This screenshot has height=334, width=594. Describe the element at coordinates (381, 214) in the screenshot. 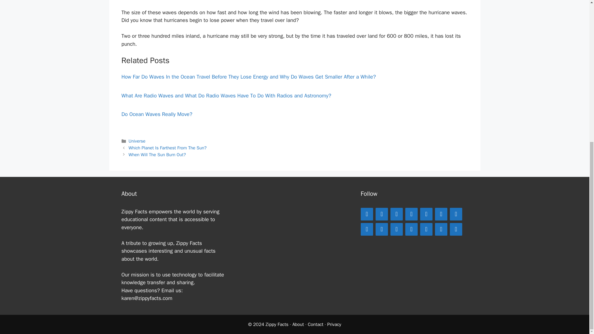

I see `Instagram` at that location.